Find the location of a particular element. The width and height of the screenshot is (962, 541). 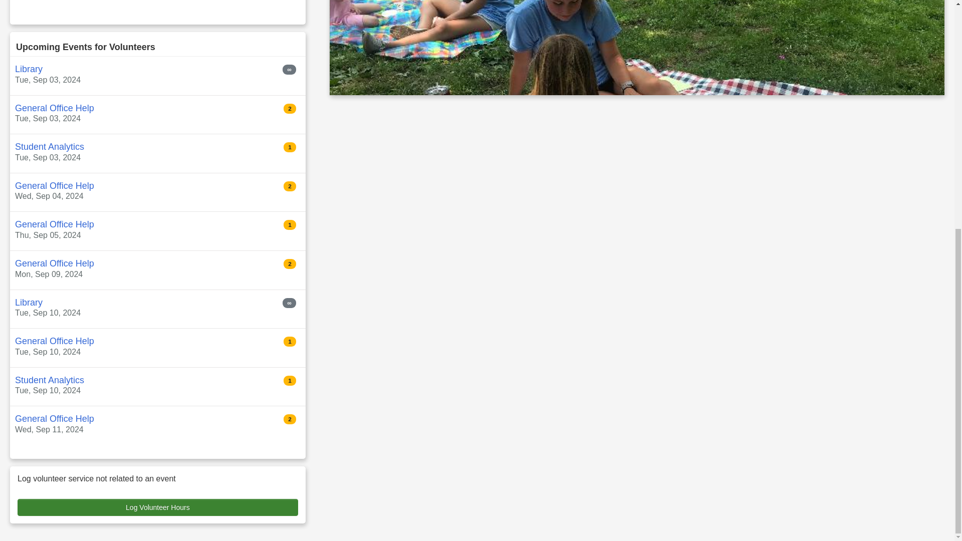

General Office Help is located at coordinates (55, 185).